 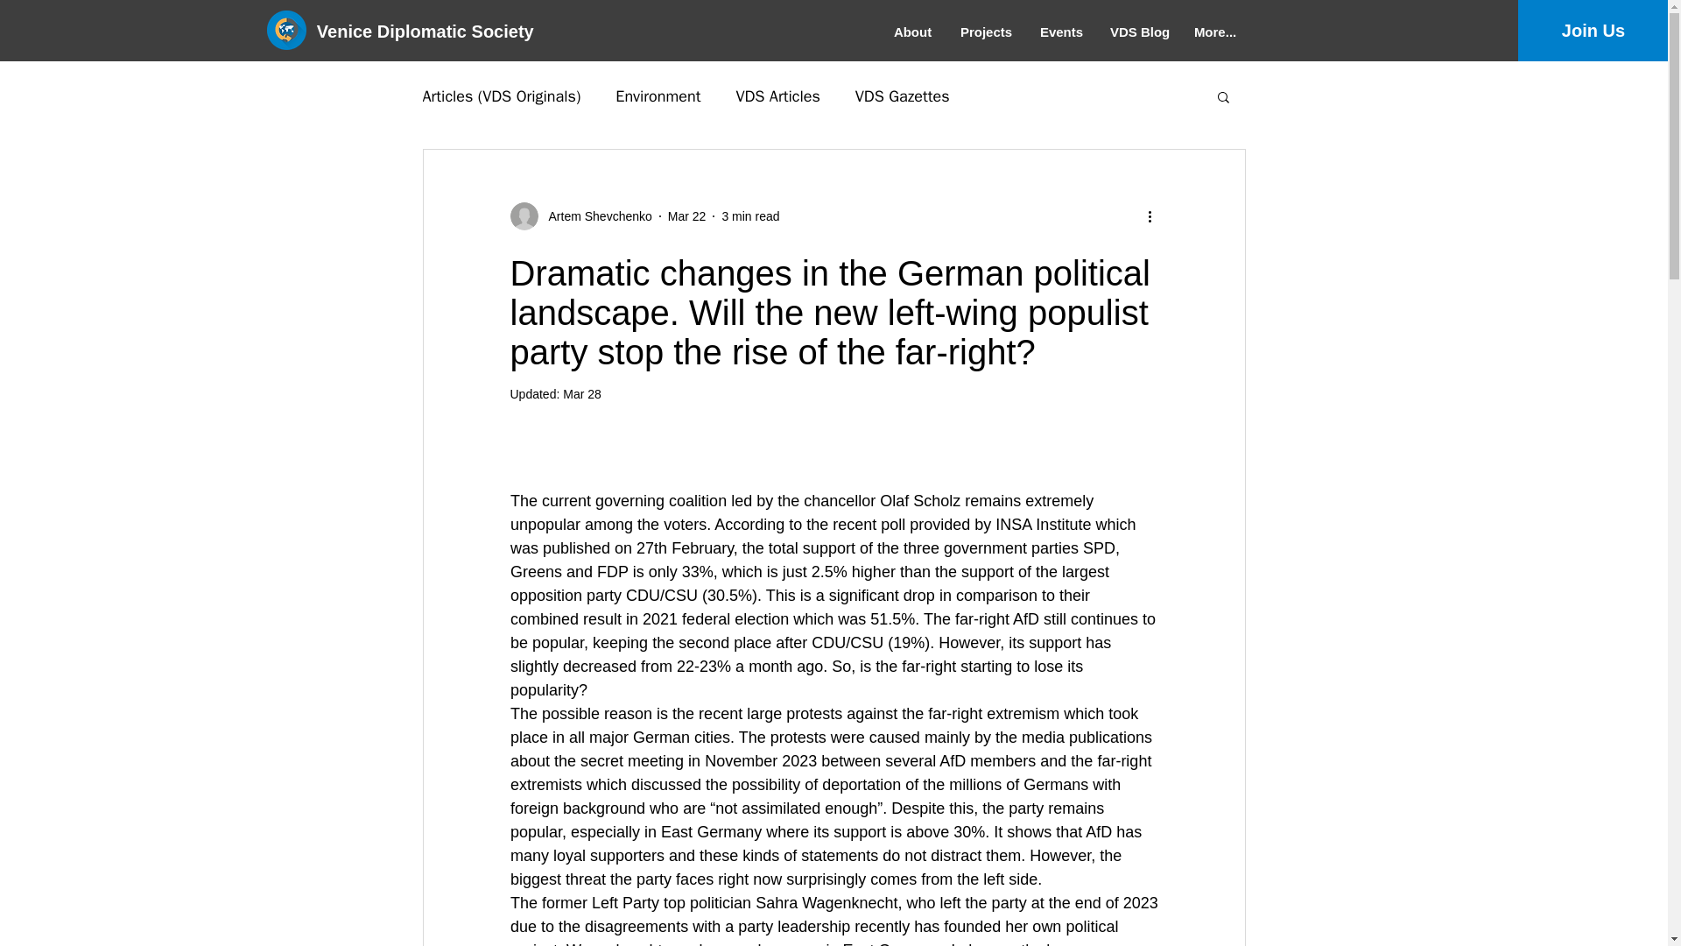 I want to click on VDS Articles, so click(x=777, y=96).